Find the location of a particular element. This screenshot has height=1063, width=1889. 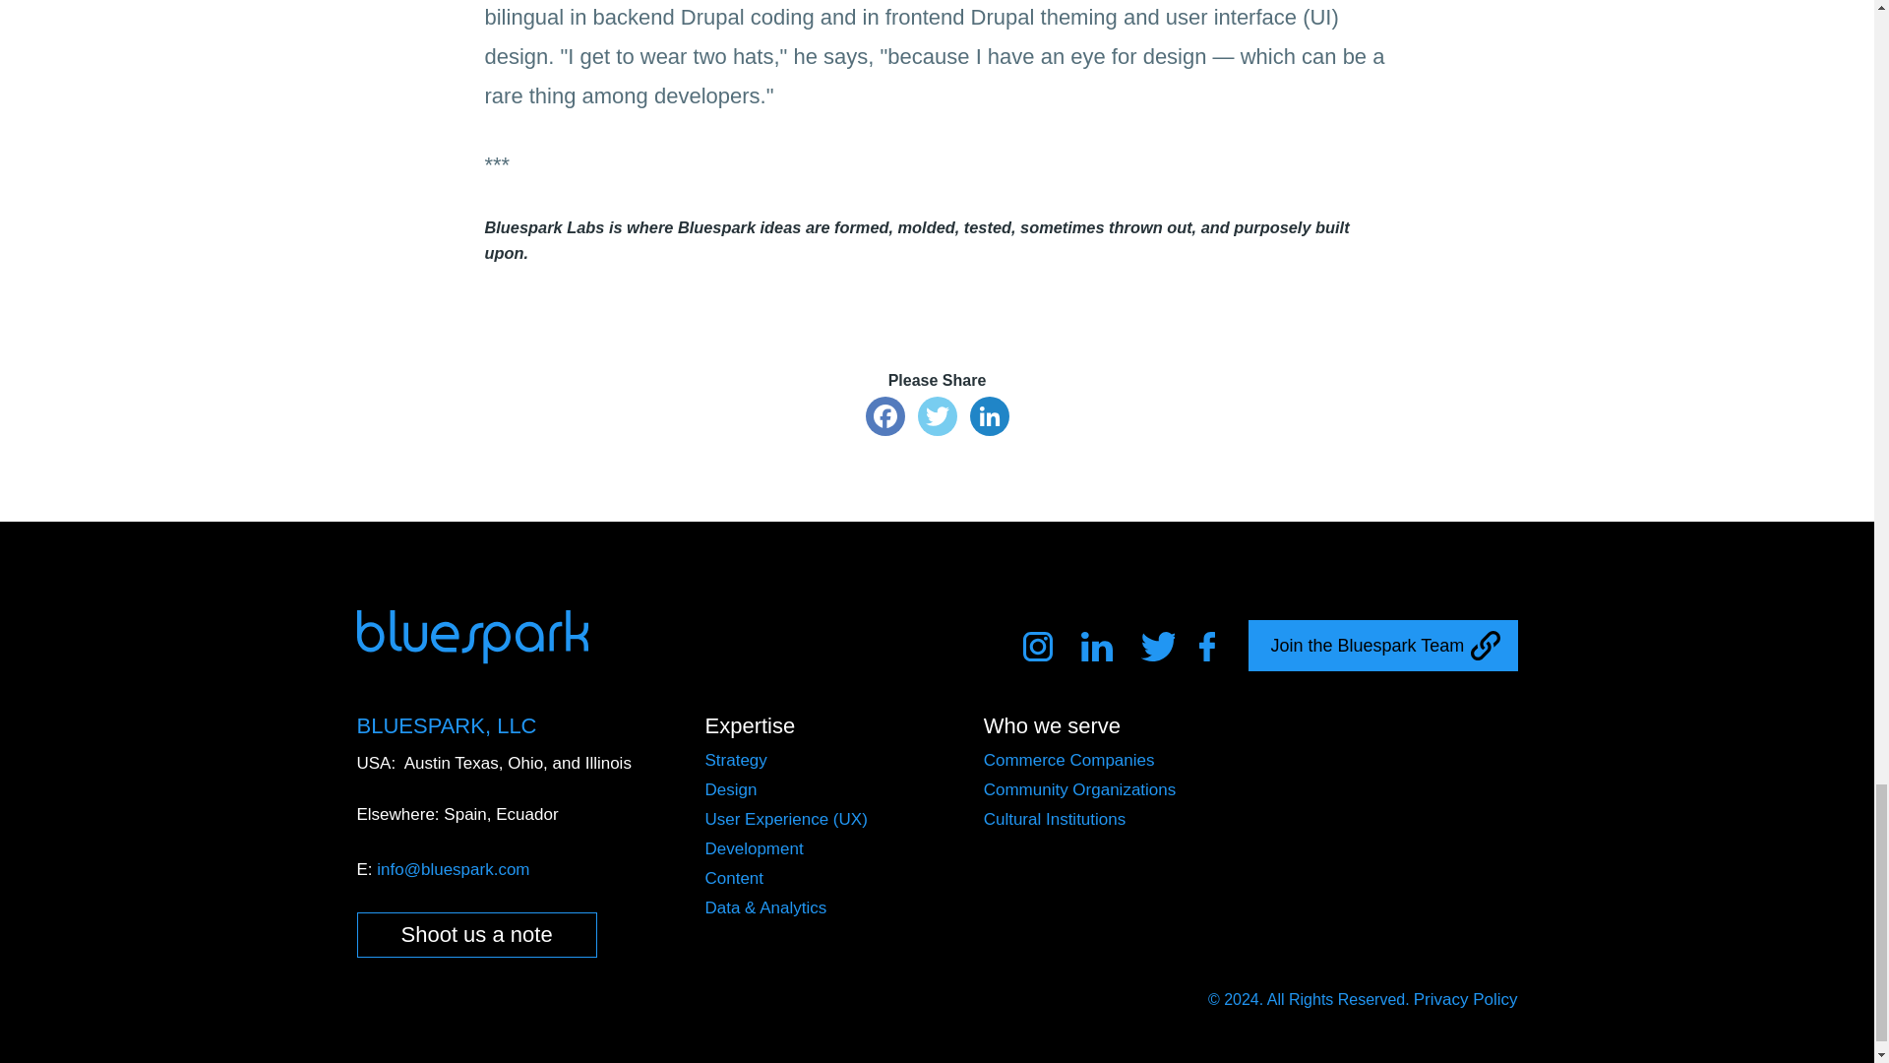

Twitter is located at coordinates (937, 418).